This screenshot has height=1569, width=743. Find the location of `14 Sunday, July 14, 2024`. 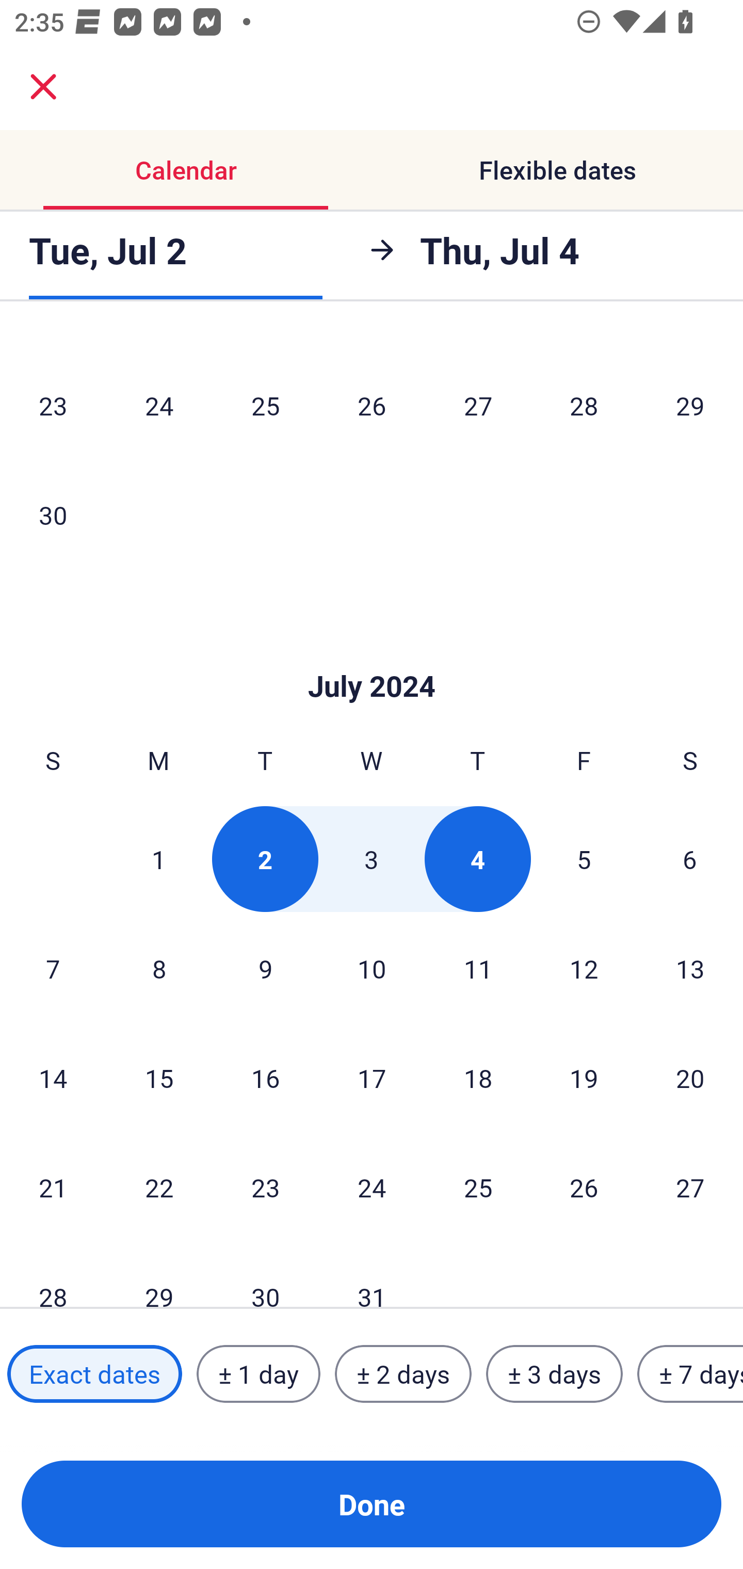

14 Sunday, July 14, 2024 is located at coordinates (53, 1078).